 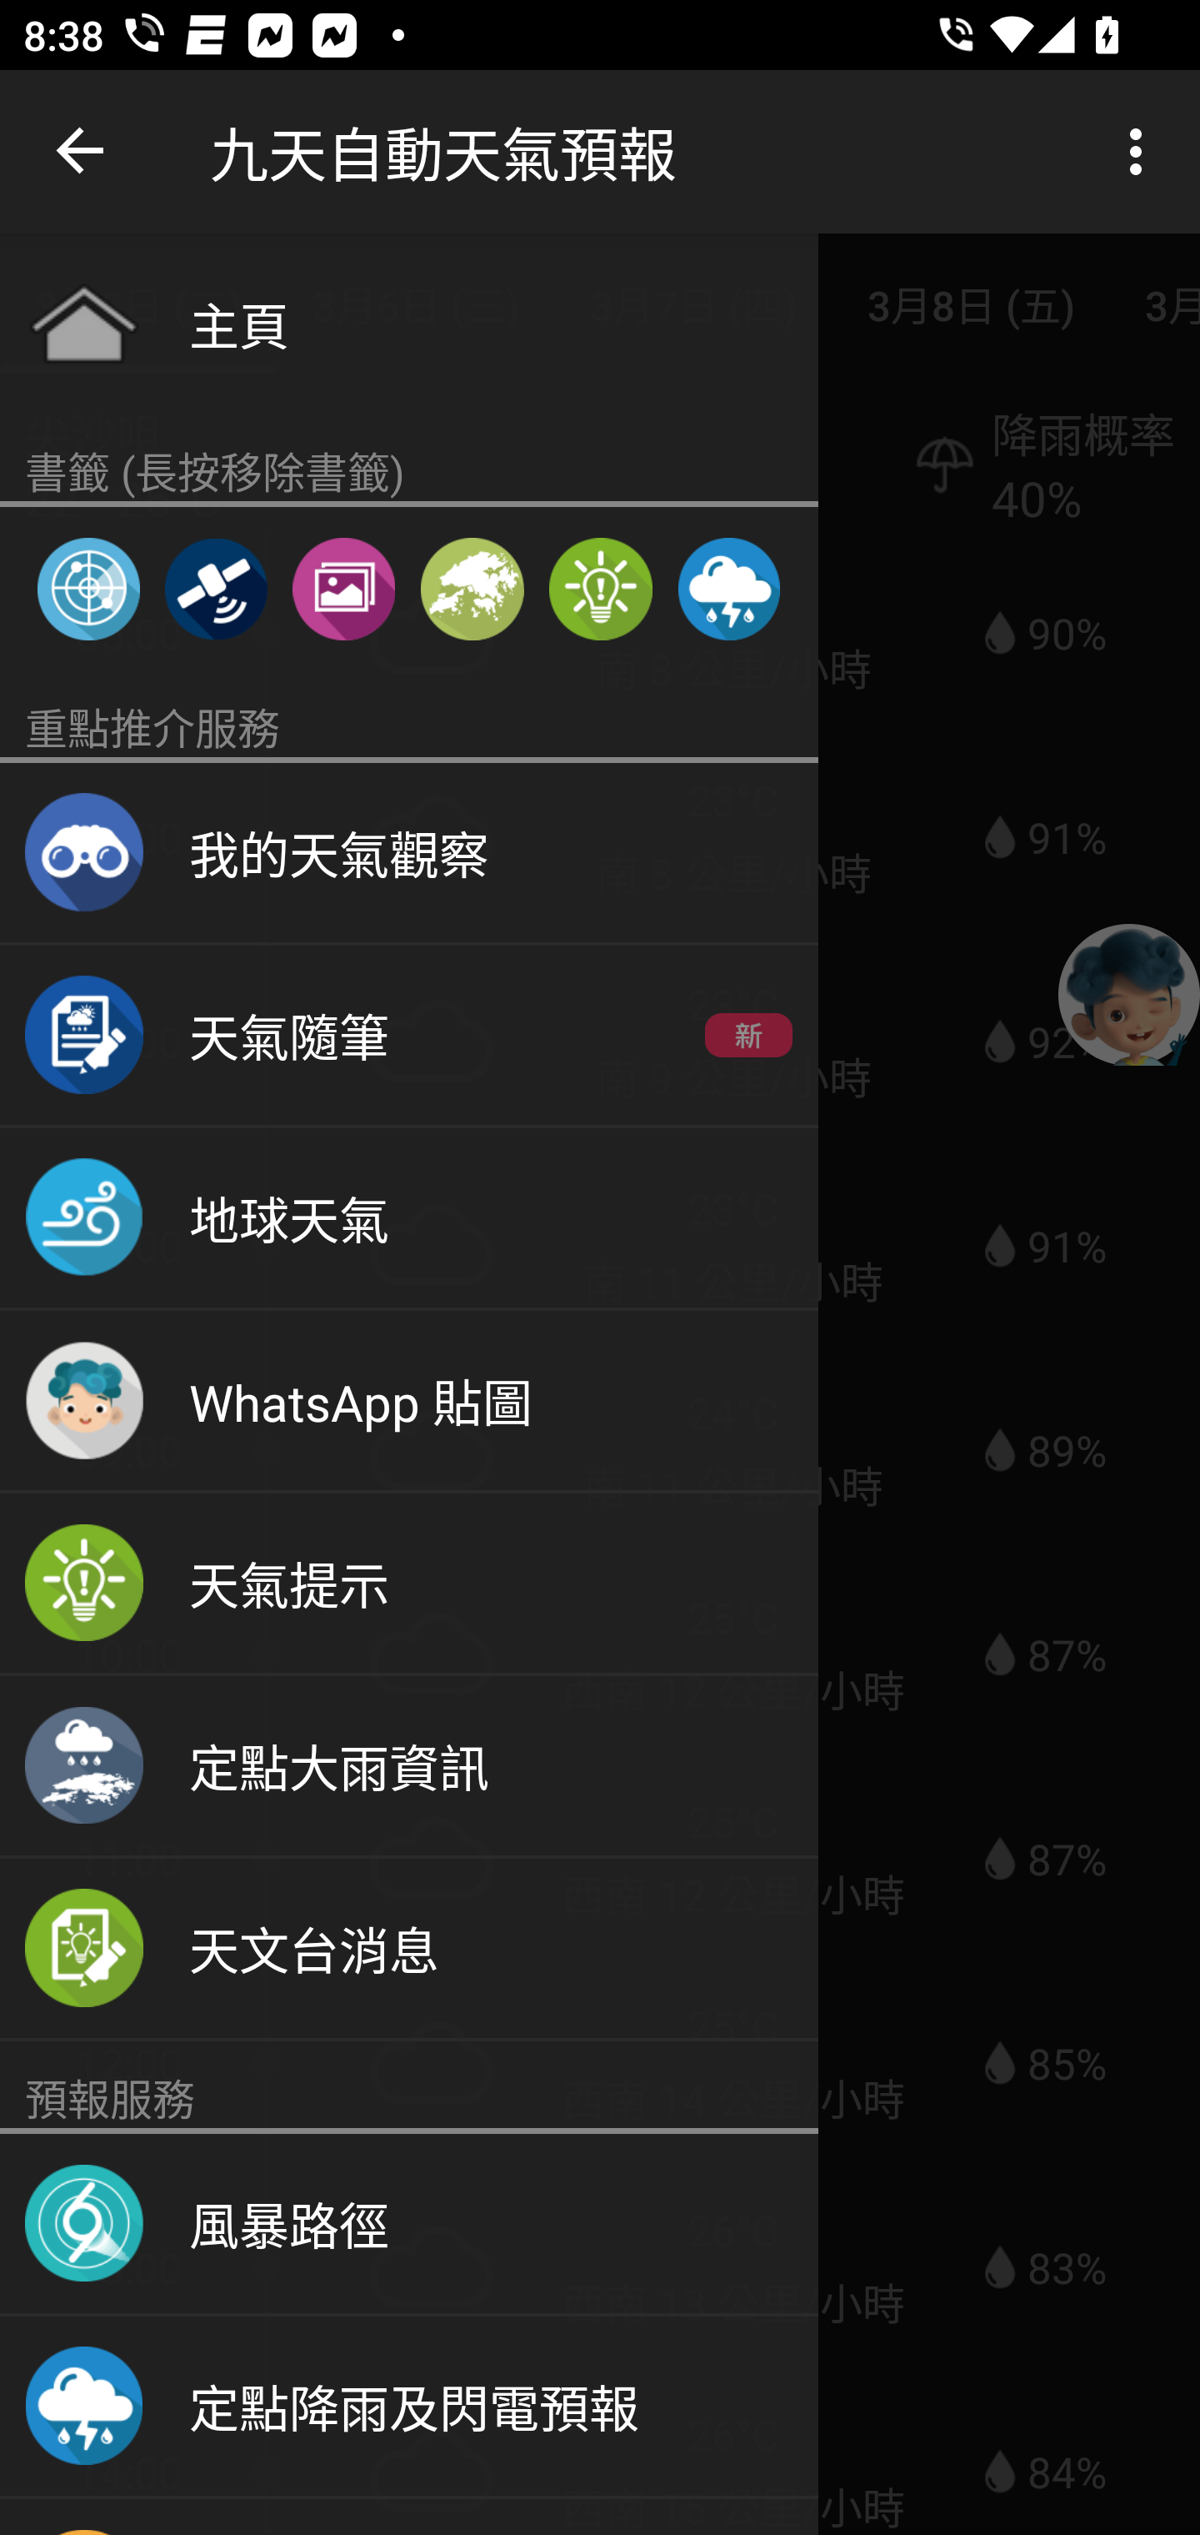 What do you see at coordinates (728, 589) in the screenshot?
I see `定點降雨及閃電預報` at bounding box center [728, 589].